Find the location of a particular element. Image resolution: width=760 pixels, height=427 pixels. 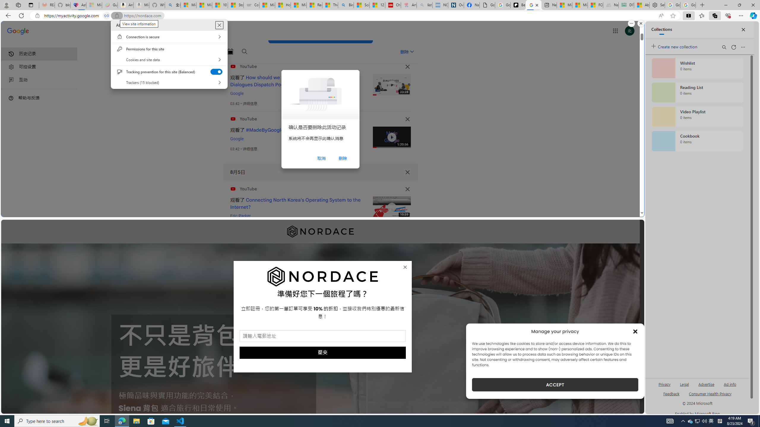

Personal Profile is located at coordinates (6, 5).